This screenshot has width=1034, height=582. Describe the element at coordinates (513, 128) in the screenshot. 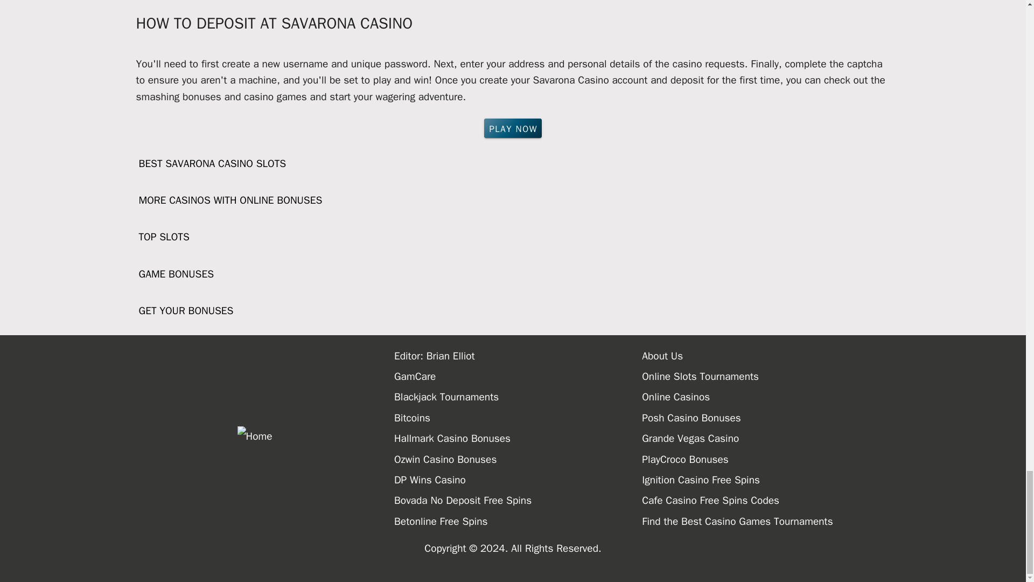

I see `PLAY NOW` at that location.